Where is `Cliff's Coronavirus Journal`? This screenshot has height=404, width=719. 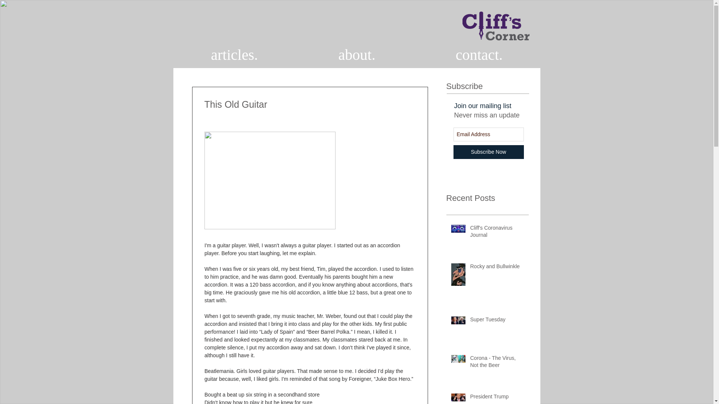 Cliff's Coronavirus Journal is located at coordinates (497, 233).